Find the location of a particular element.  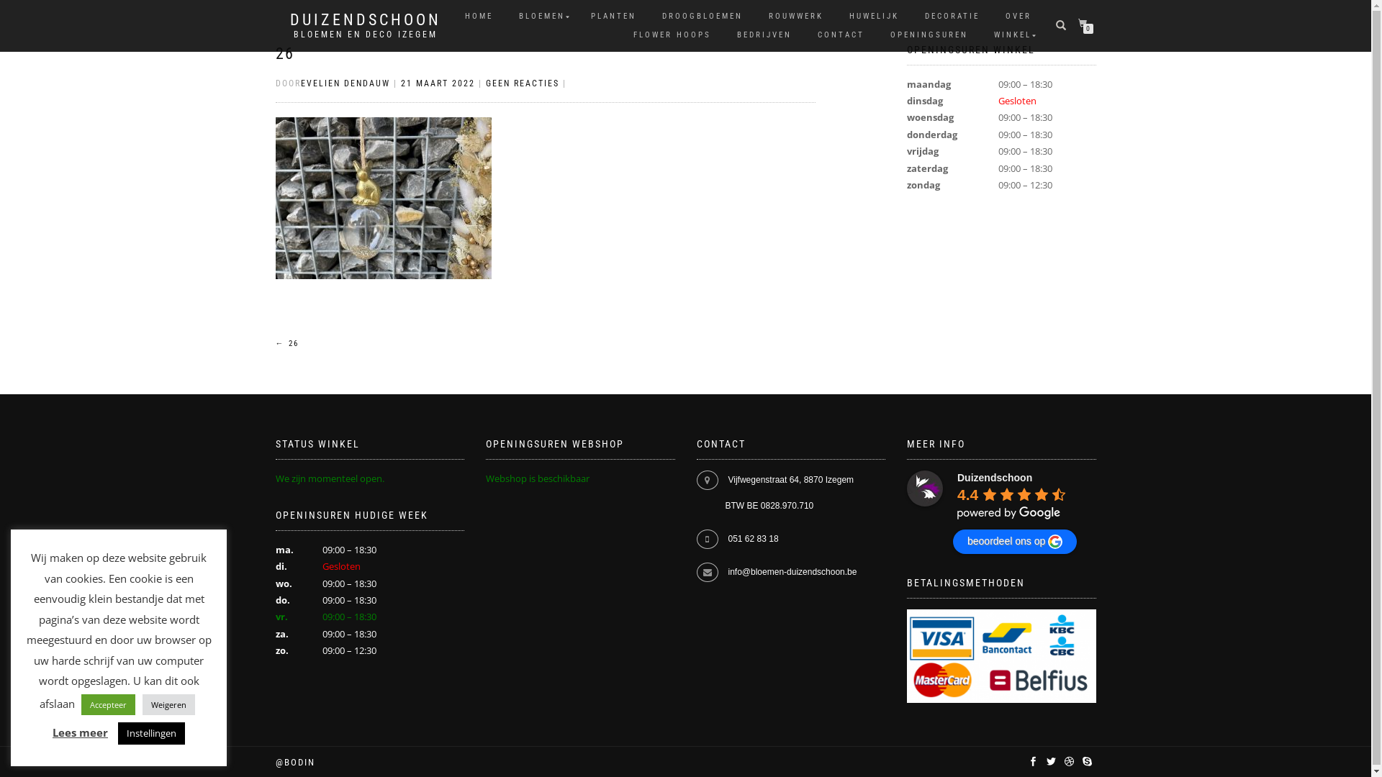

BLOEMEN is located at coordinates (542, 17).